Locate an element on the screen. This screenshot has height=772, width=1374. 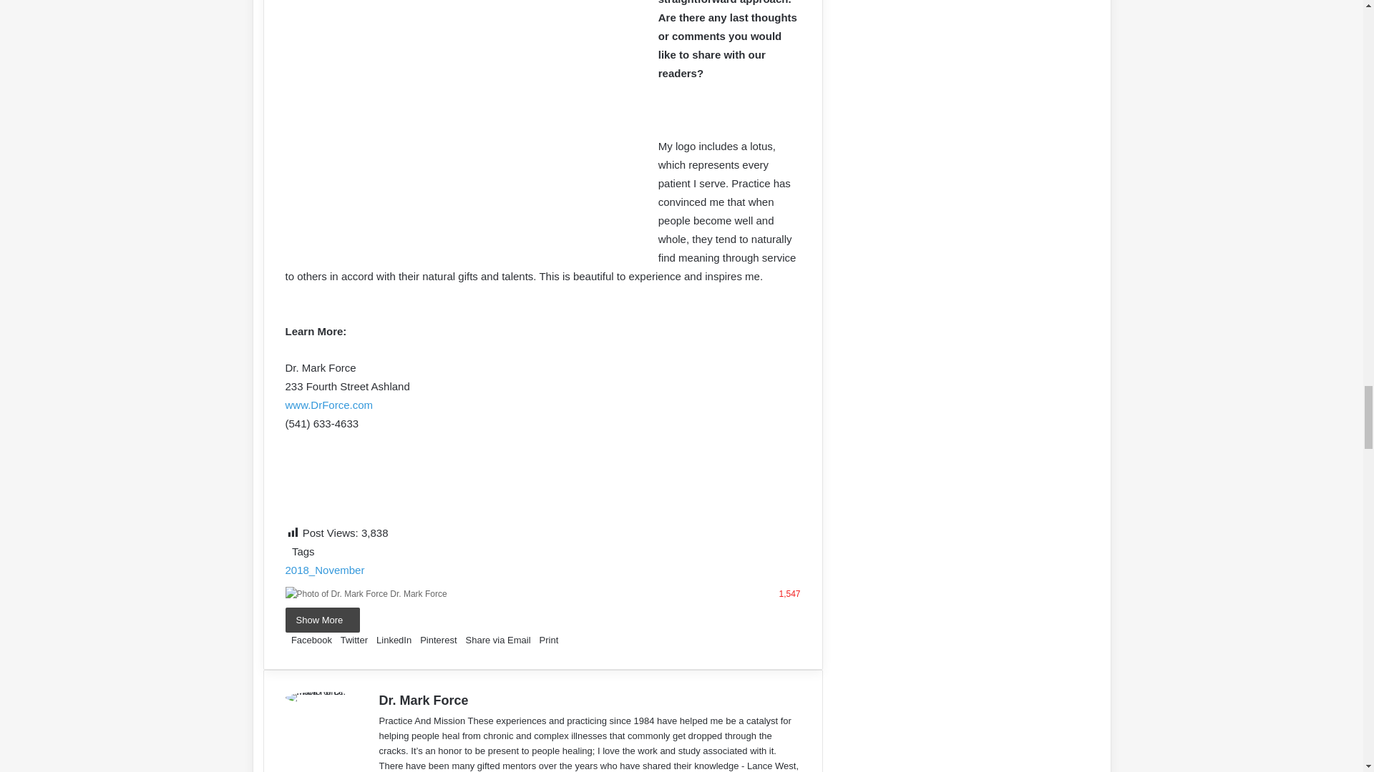
Dr. Mark Force is located at coordinates (418, 594).